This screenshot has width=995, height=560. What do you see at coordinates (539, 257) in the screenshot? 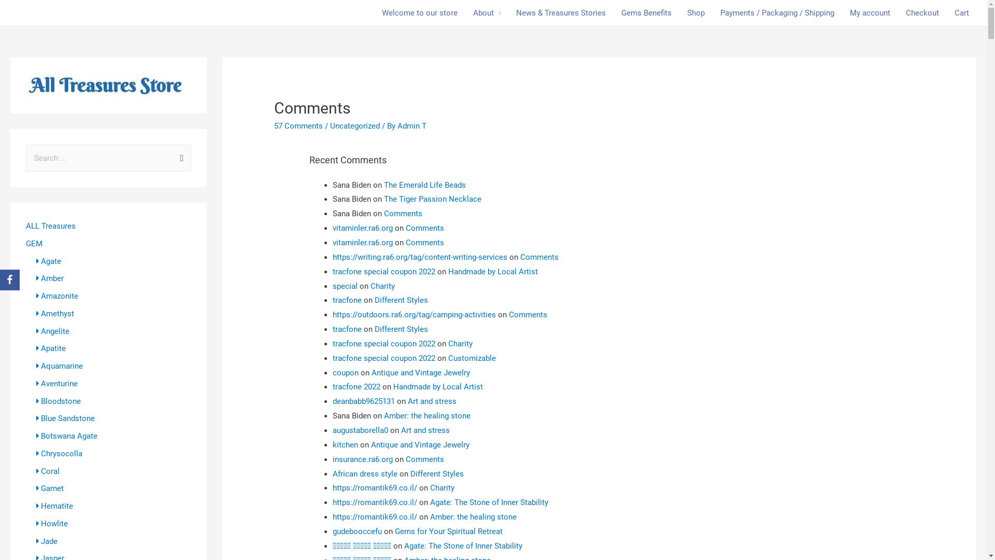
I see `Comments` at bounding box center [539, 257].